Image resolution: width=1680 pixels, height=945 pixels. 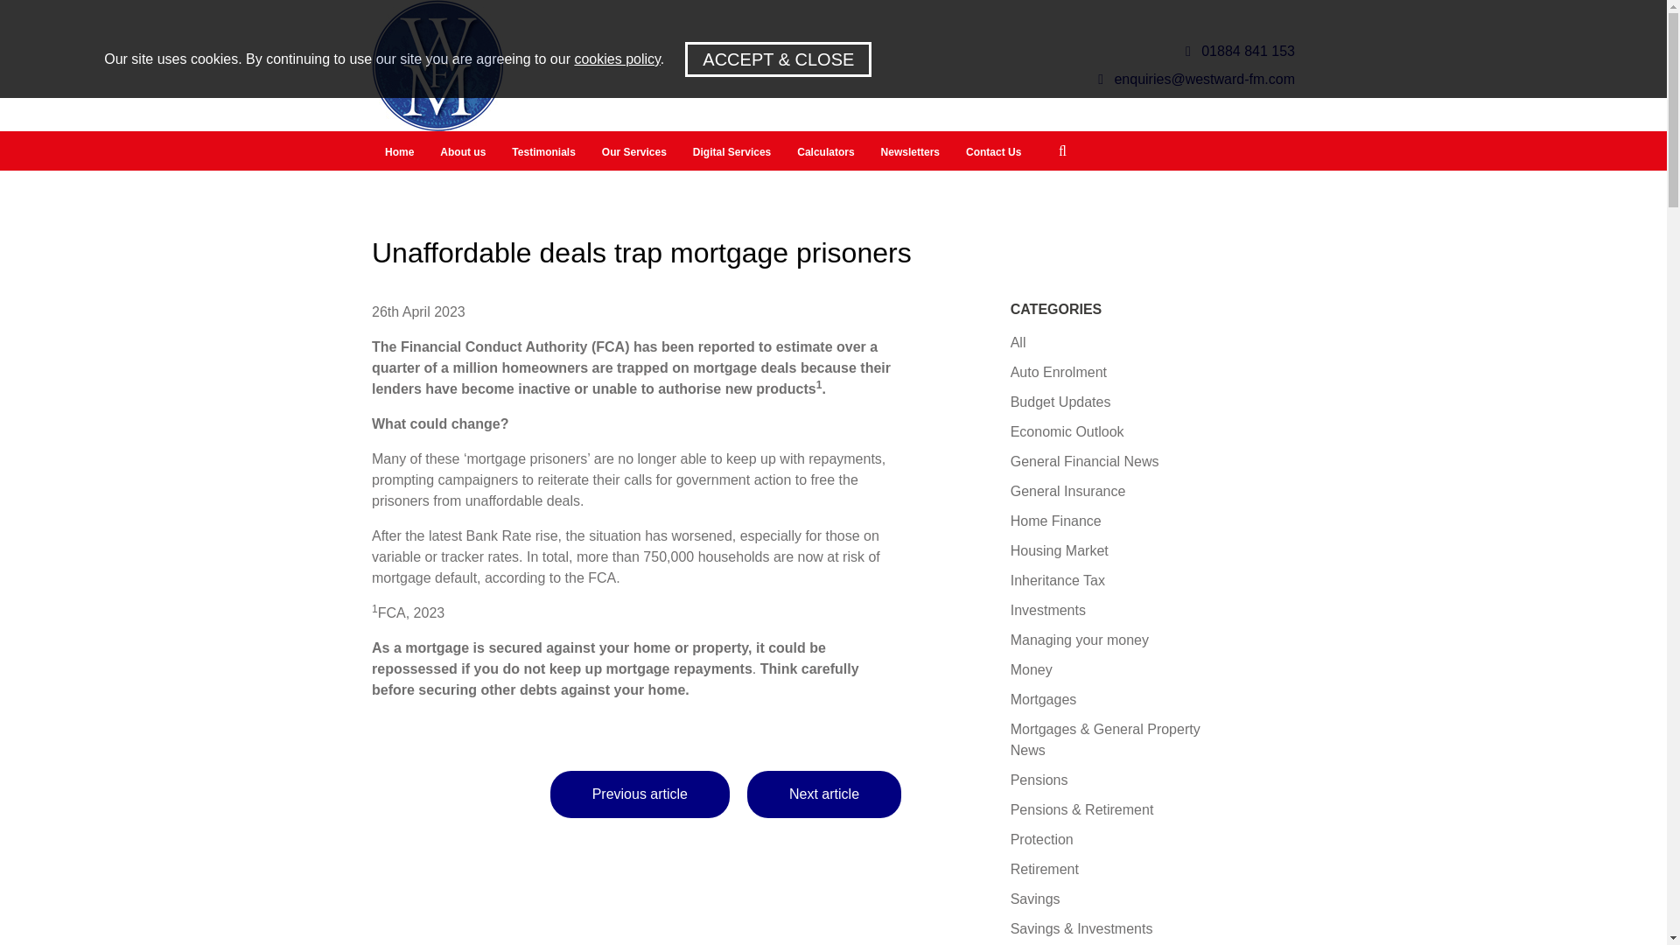 I want to click on All, so click(x=1018, y=342).